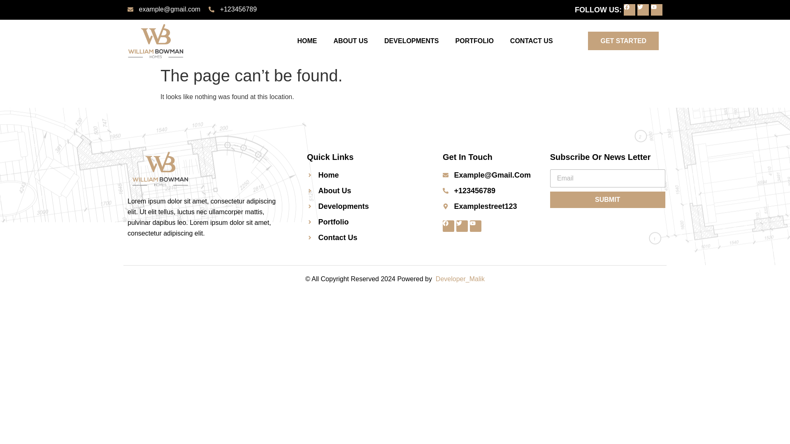 The width and height of the screenshot is (790, 444). What do you see at coordinates (474, 41) in the screenshot?
I see `PORTFOLIO` at bounding box center [474, 41].